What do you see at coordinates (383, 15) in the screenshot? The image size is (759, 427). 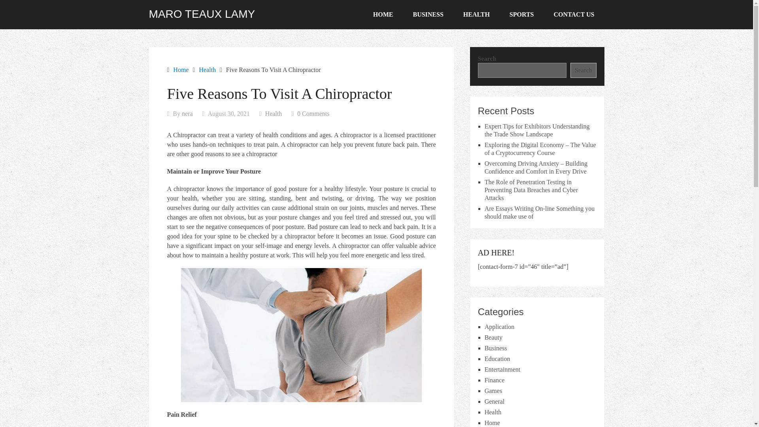 I see `HOME` at bounding box center [383, 15].